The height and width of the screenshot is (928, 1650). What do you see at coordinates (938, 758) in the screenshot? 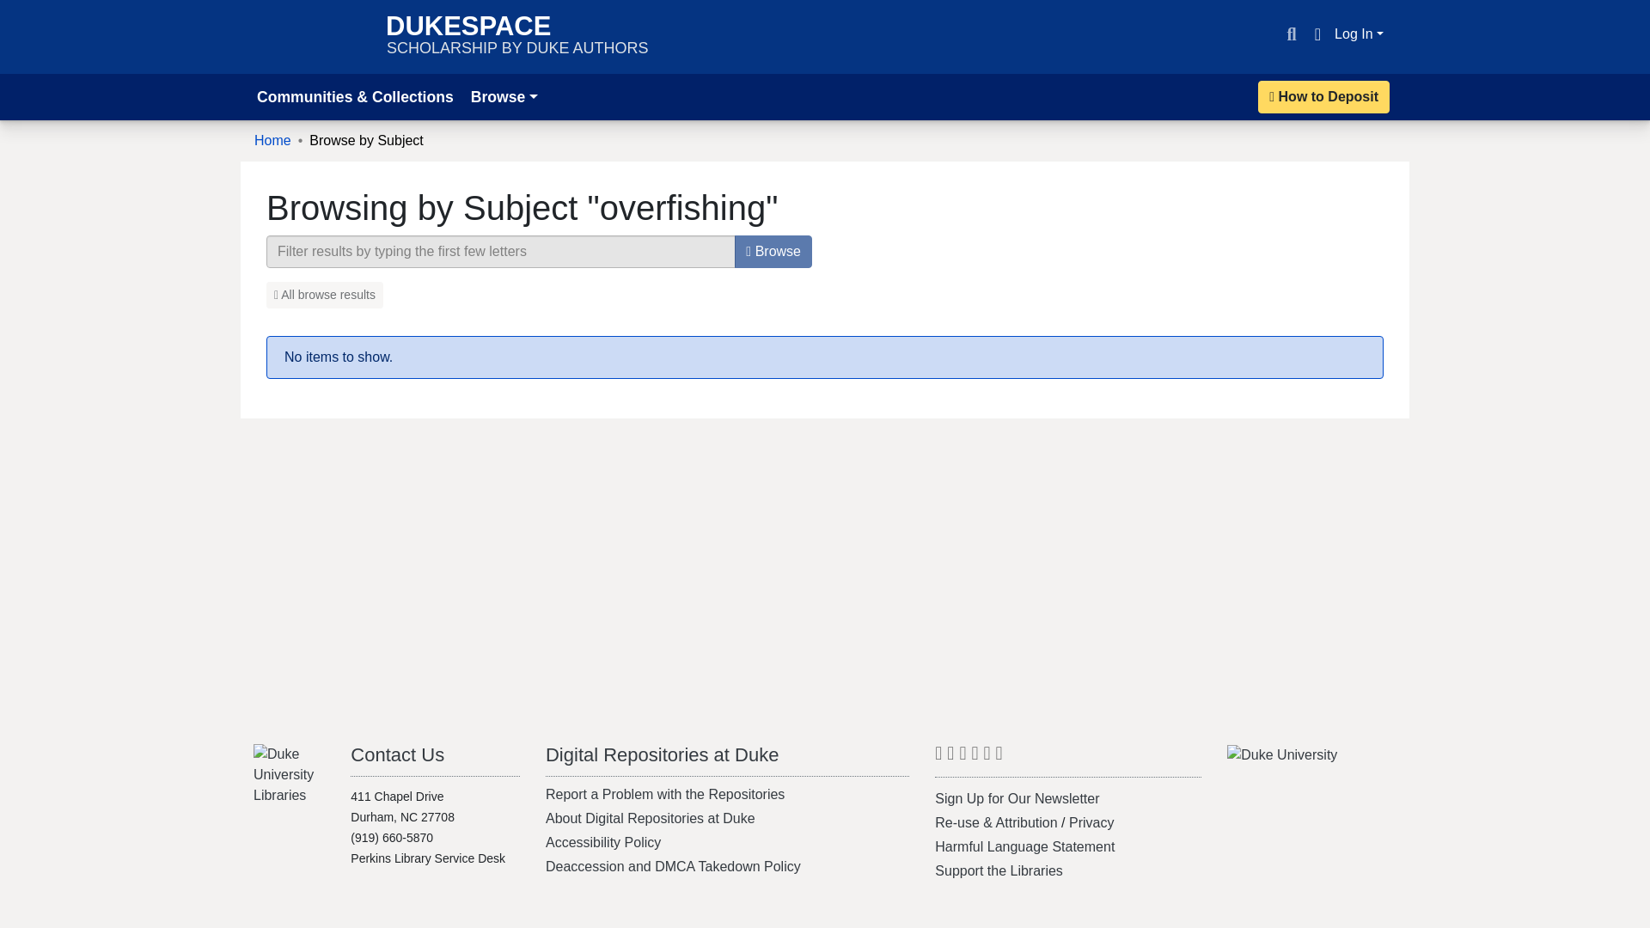
I see `Privacy` at bounding box center [938, 758].